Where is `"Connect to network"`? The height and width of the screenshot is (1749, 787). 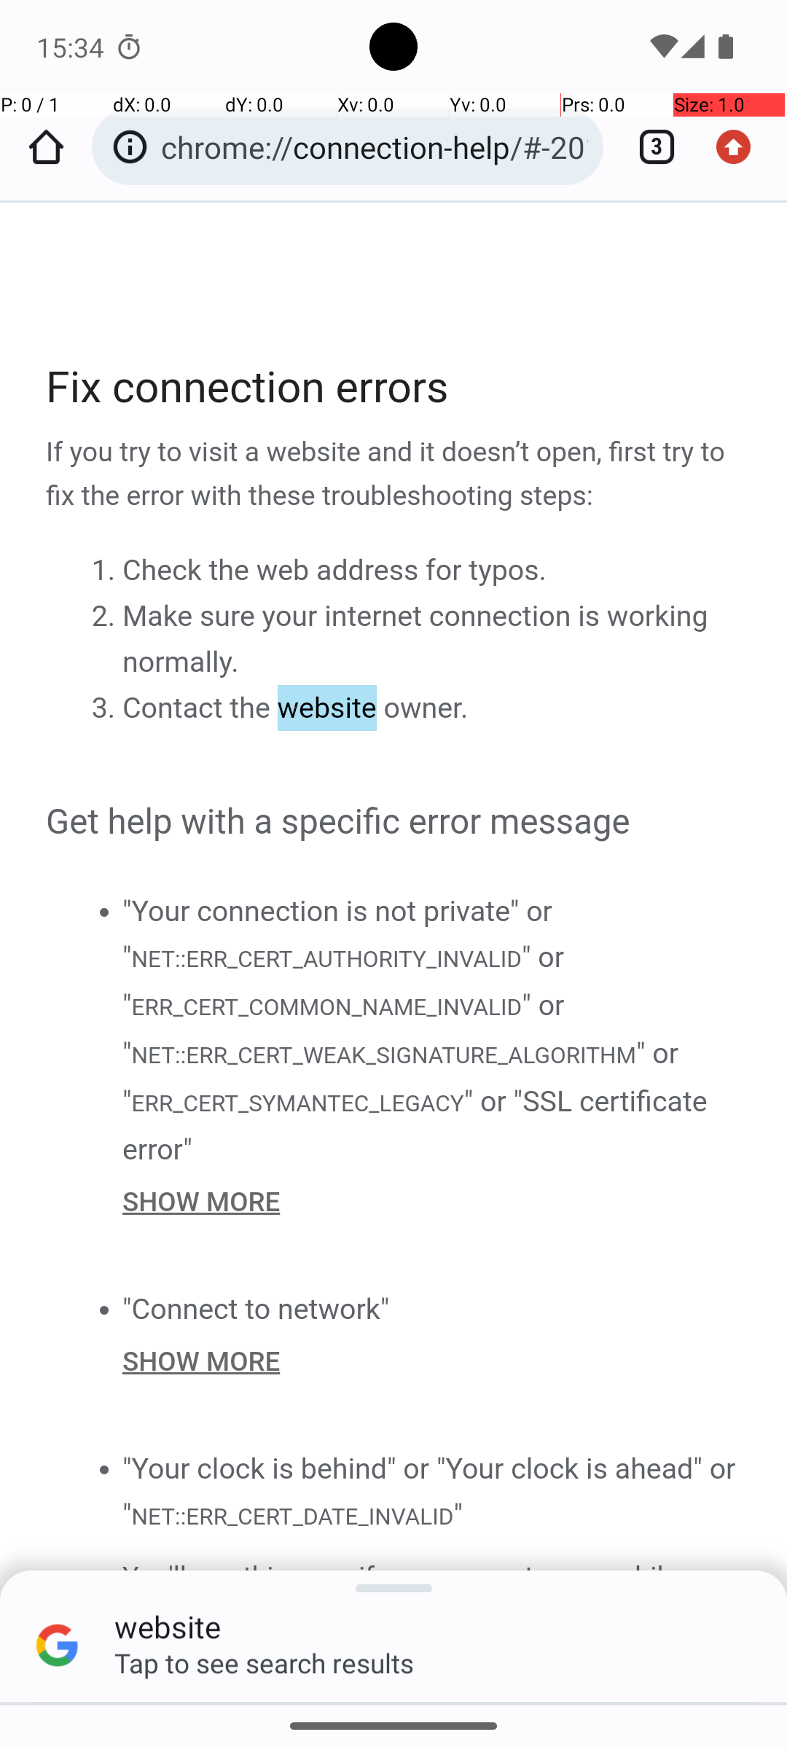 "Connect to network" is located at coordinates (257, 1309).